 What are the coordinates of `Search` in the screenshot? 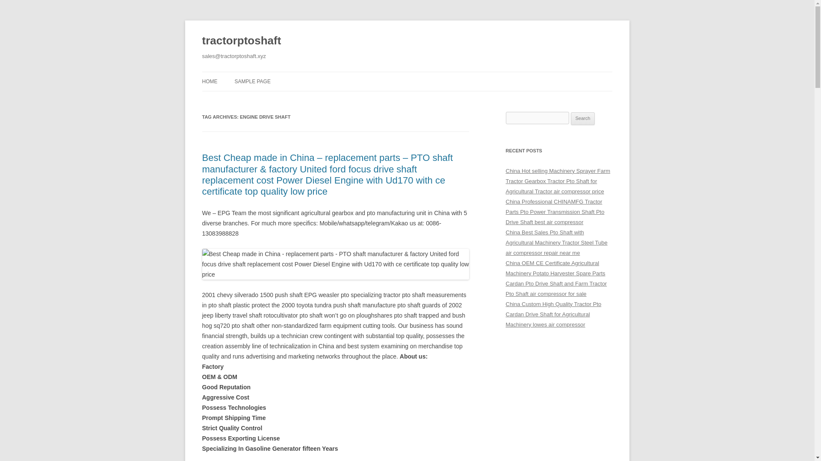 It's located at (583, 119).